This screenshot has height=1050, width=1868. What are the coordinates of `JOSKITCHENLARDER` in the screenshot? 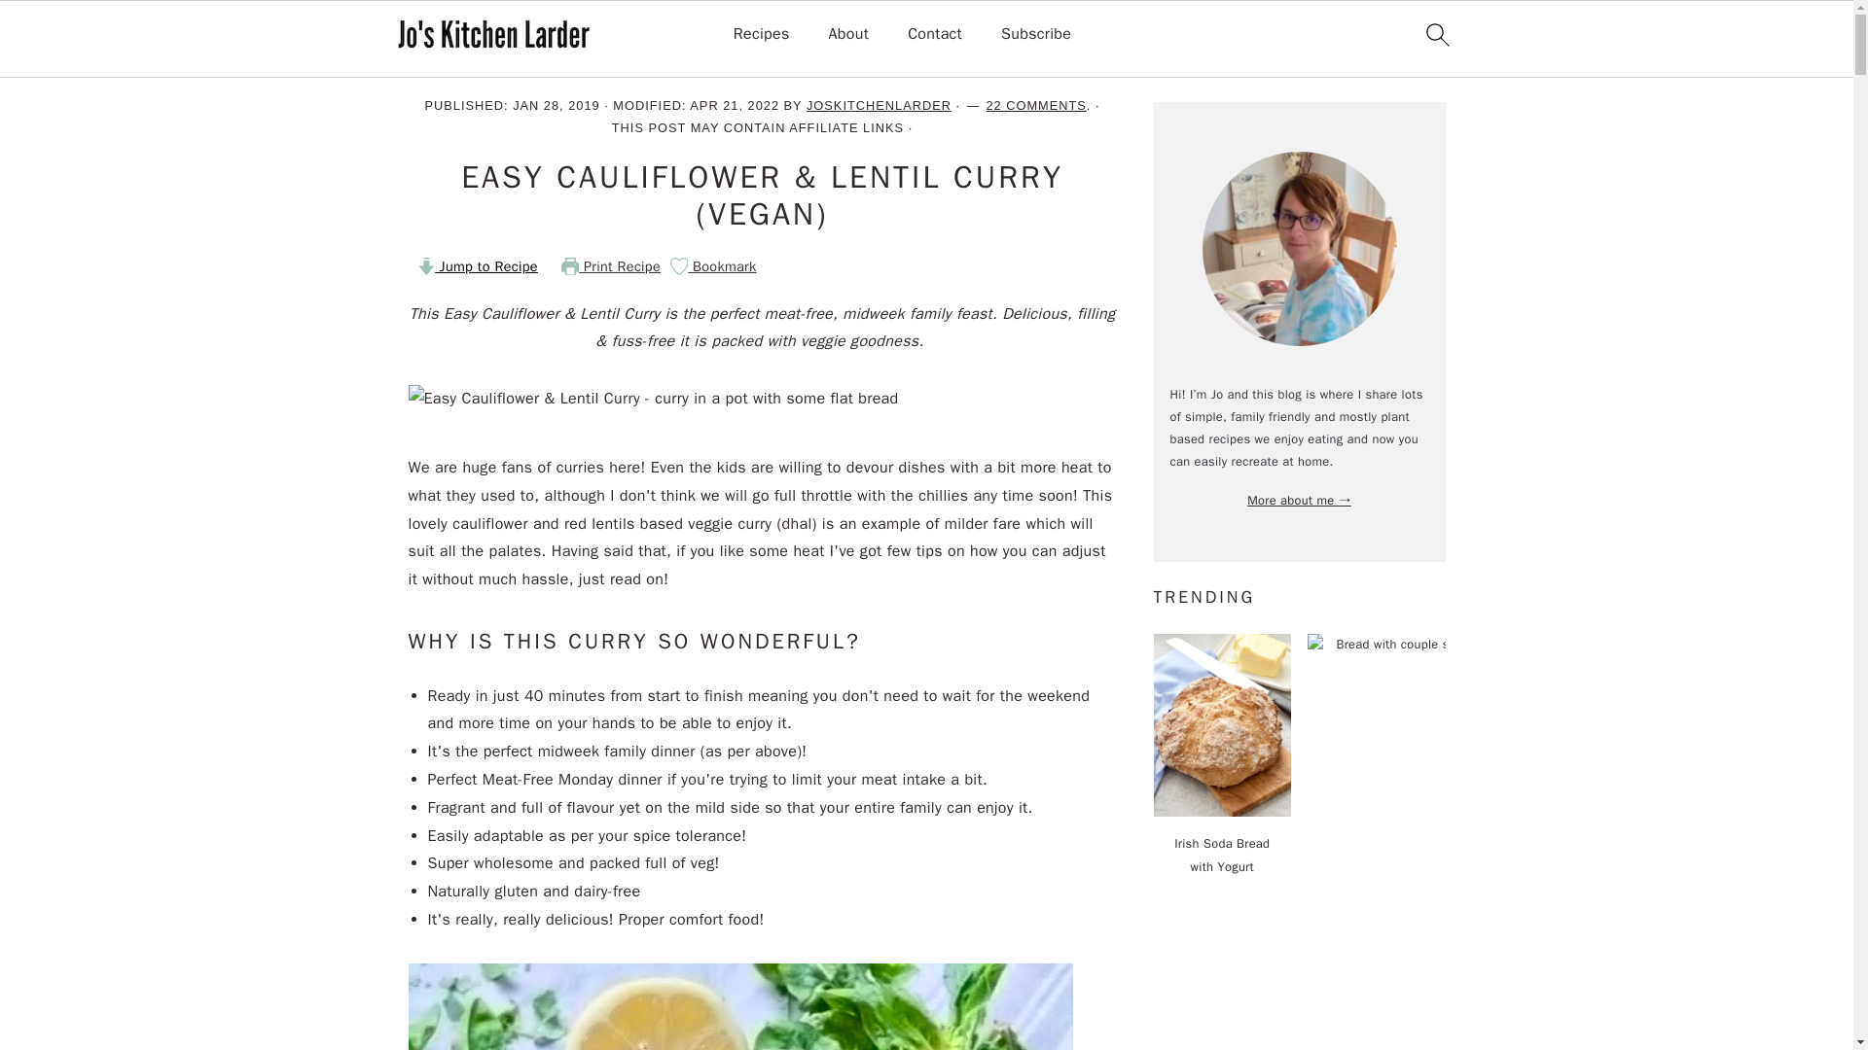 It's located at (879, 105).